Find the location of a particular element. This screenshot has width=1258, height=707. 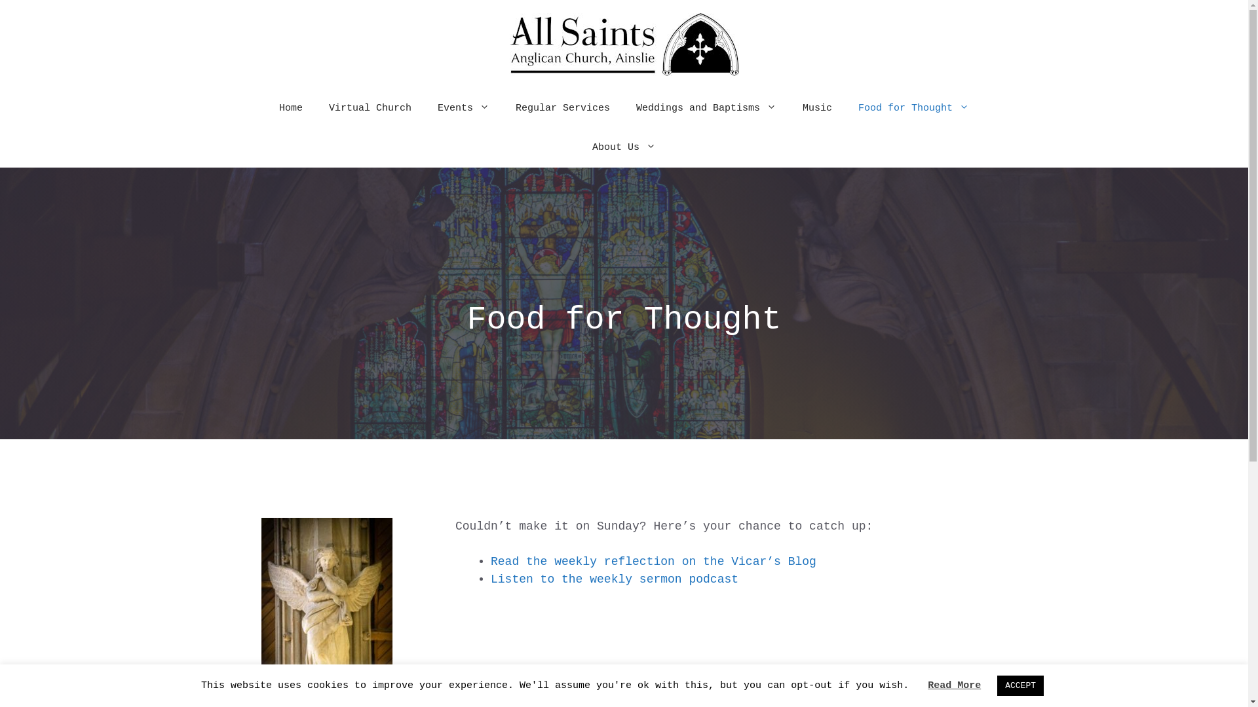

Music is located at coordinates (818, 109).